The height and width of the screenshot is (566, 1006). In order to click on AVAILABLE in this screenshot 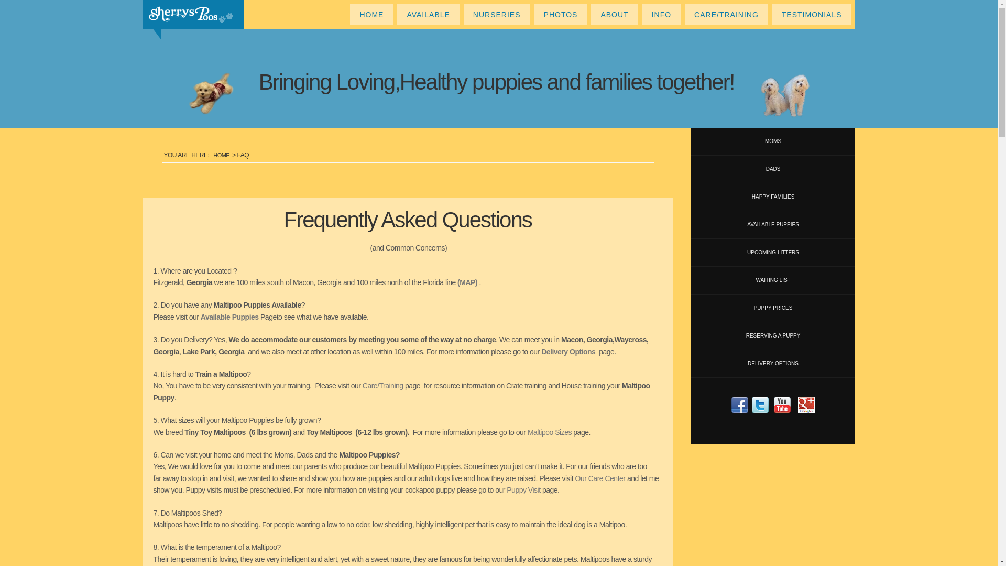, I will do `click(428, 14)`.